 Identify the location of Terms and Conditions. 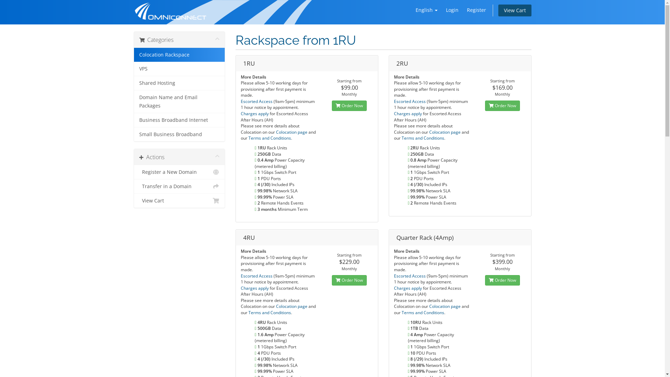
(270, 138).